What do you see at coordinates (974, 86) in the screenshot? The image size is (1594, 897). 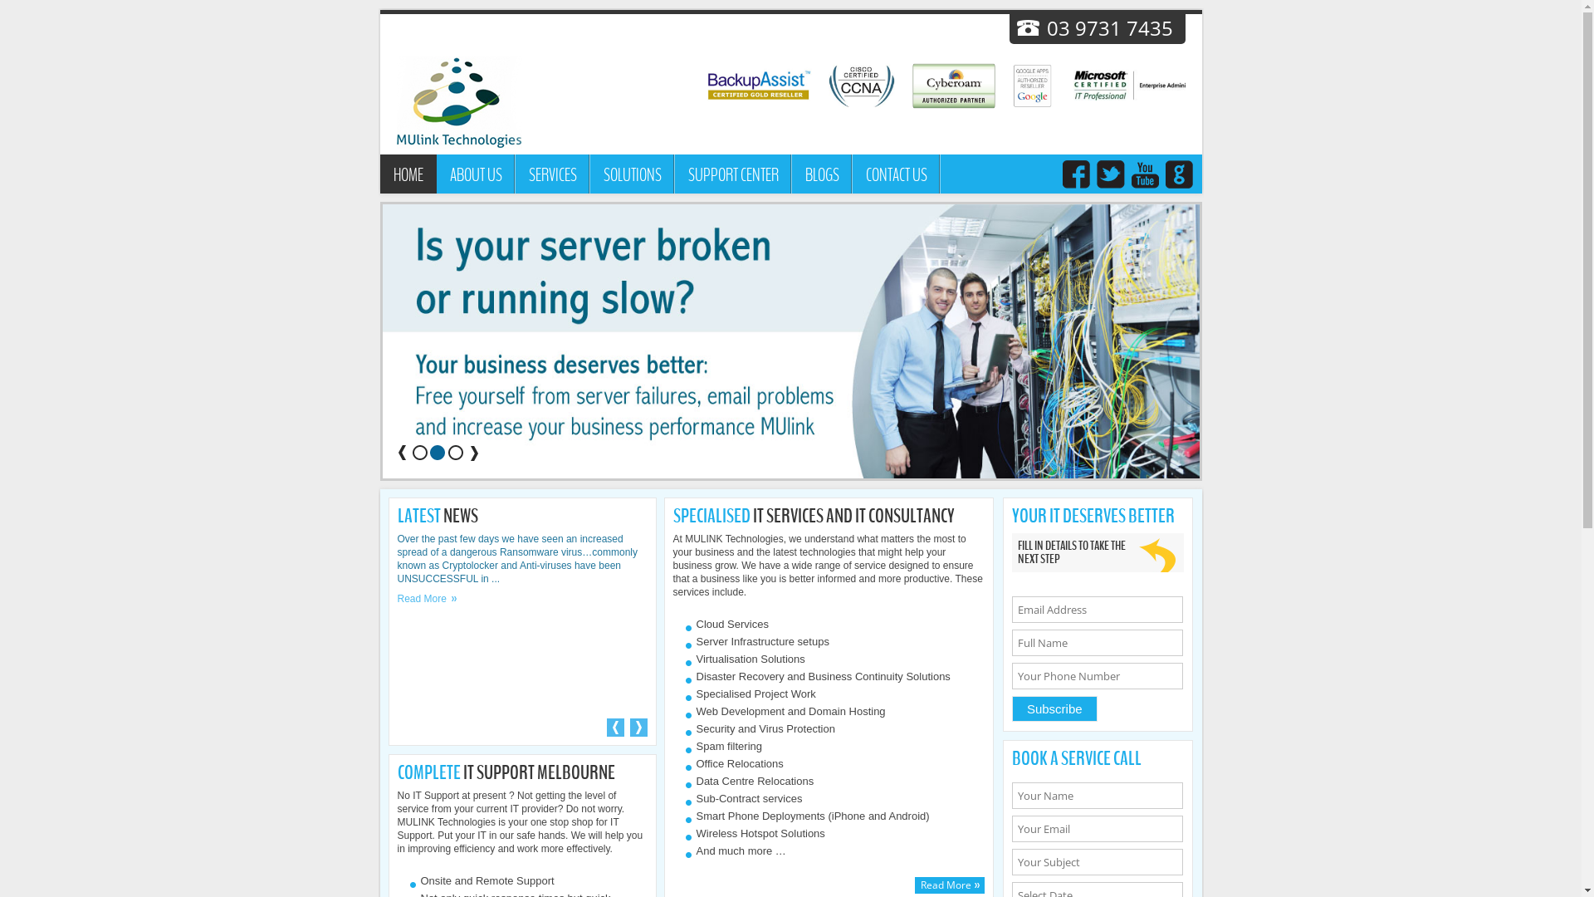 I see `cyberoam_authorized_partner` at bounding box center [974, 86].